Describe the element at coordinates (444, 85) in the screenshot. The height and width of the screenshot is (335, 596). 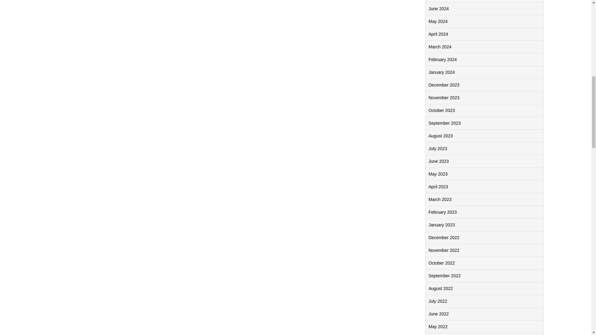
I see `December 2023` at that location.